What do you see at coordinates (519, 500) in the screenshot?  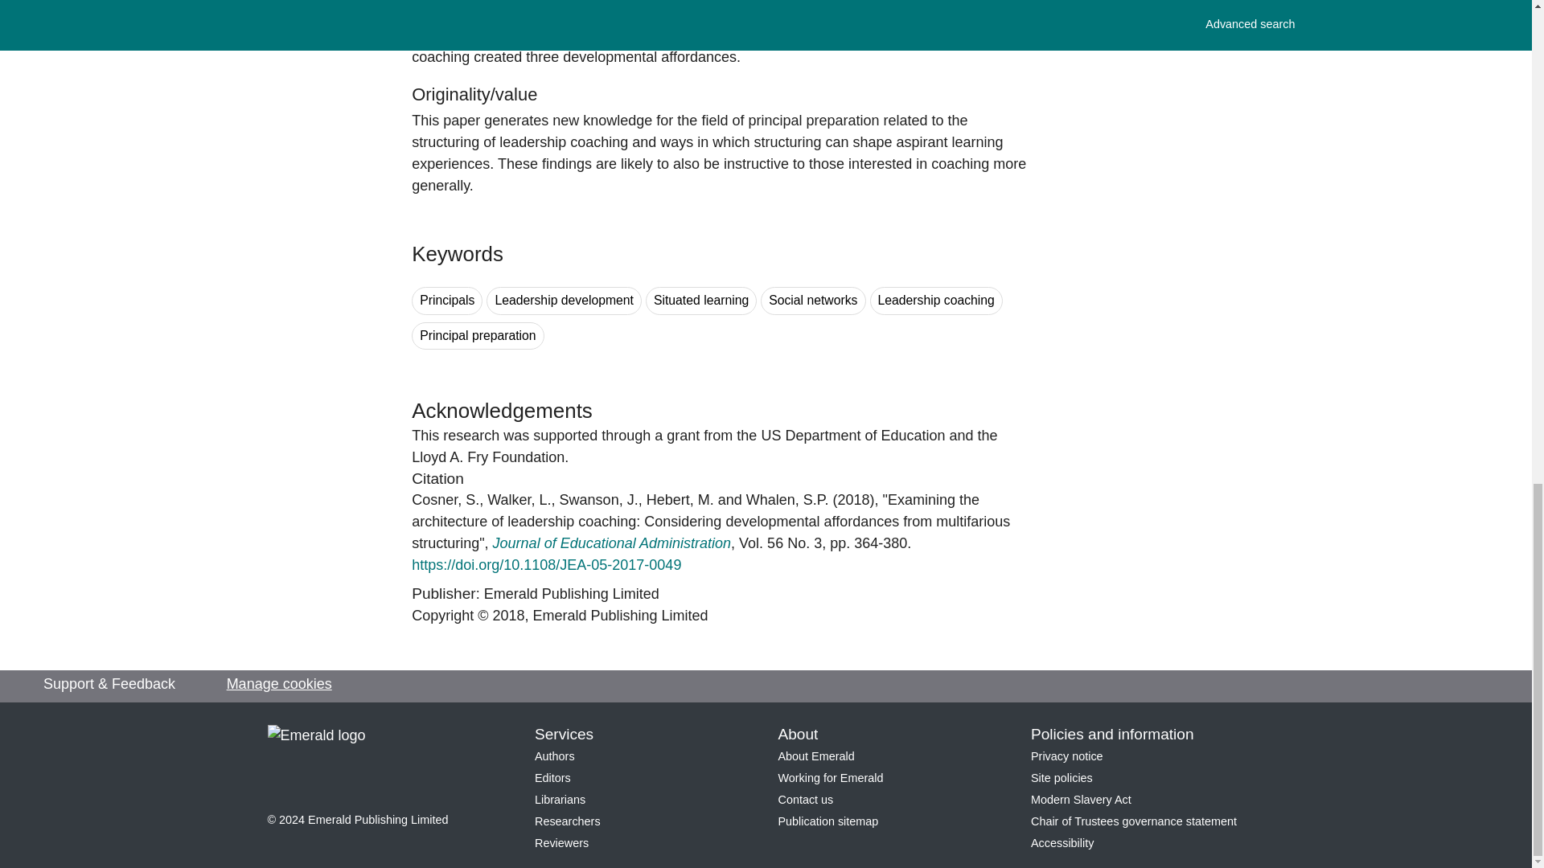 I see `Lisa Walker` at bounding box center [519, 500].